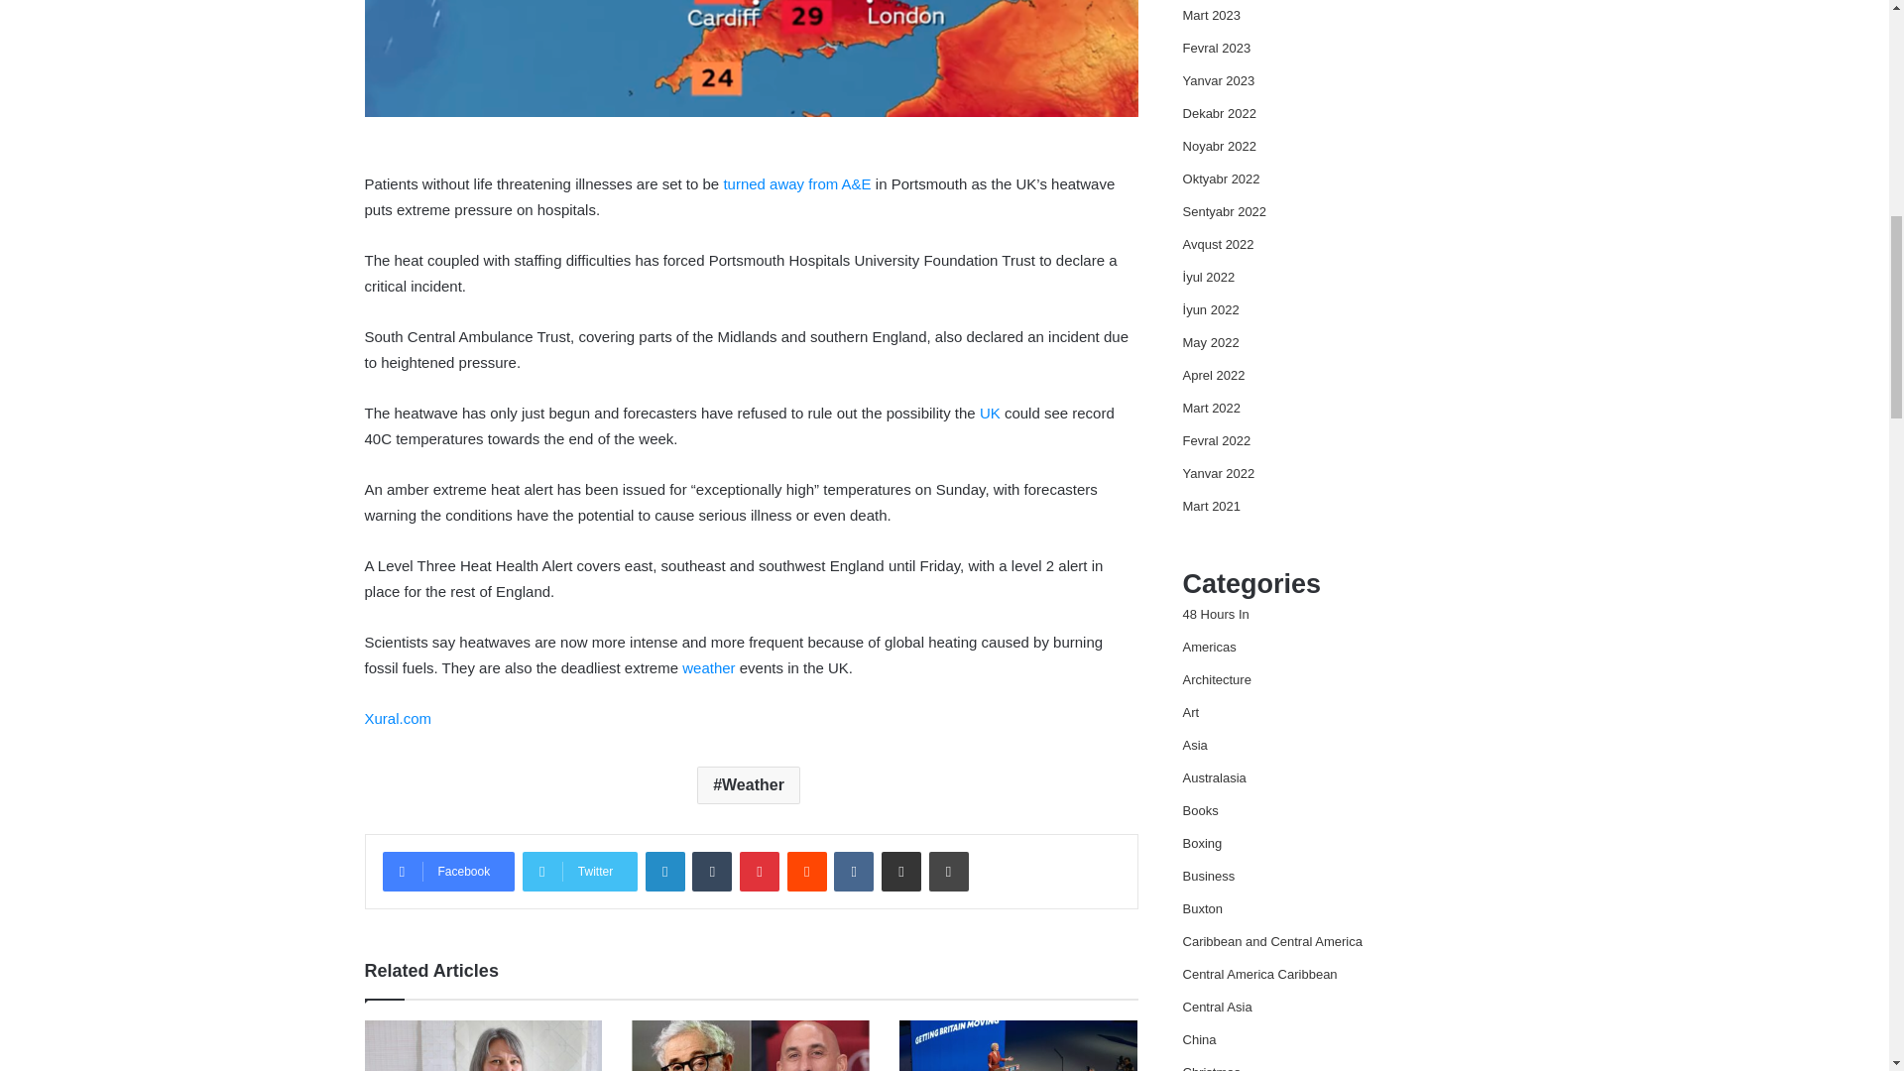  Describe the element at coordinates (853, 871) in the screenshot. I see `VKontakte` at that location.